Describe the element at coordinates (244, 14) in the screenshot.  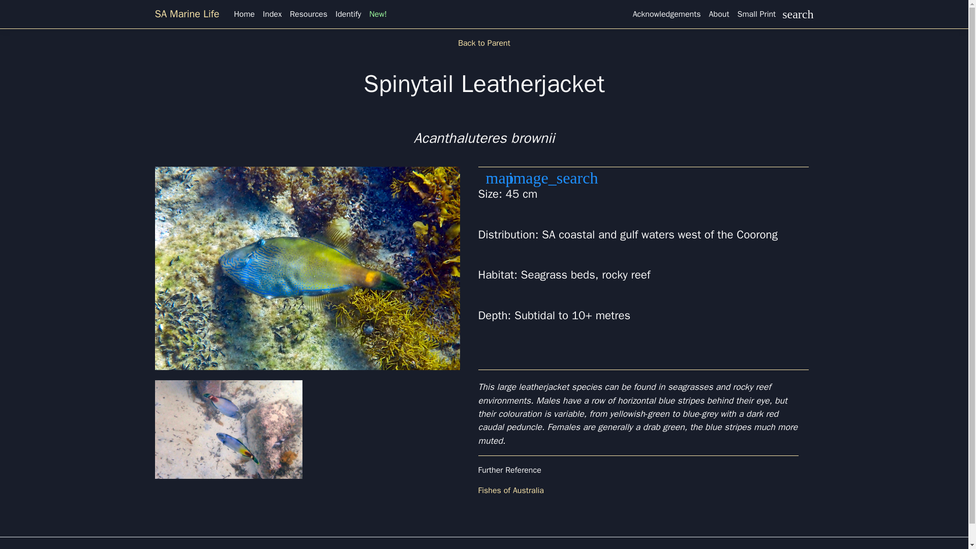
I see `Home` at that location.